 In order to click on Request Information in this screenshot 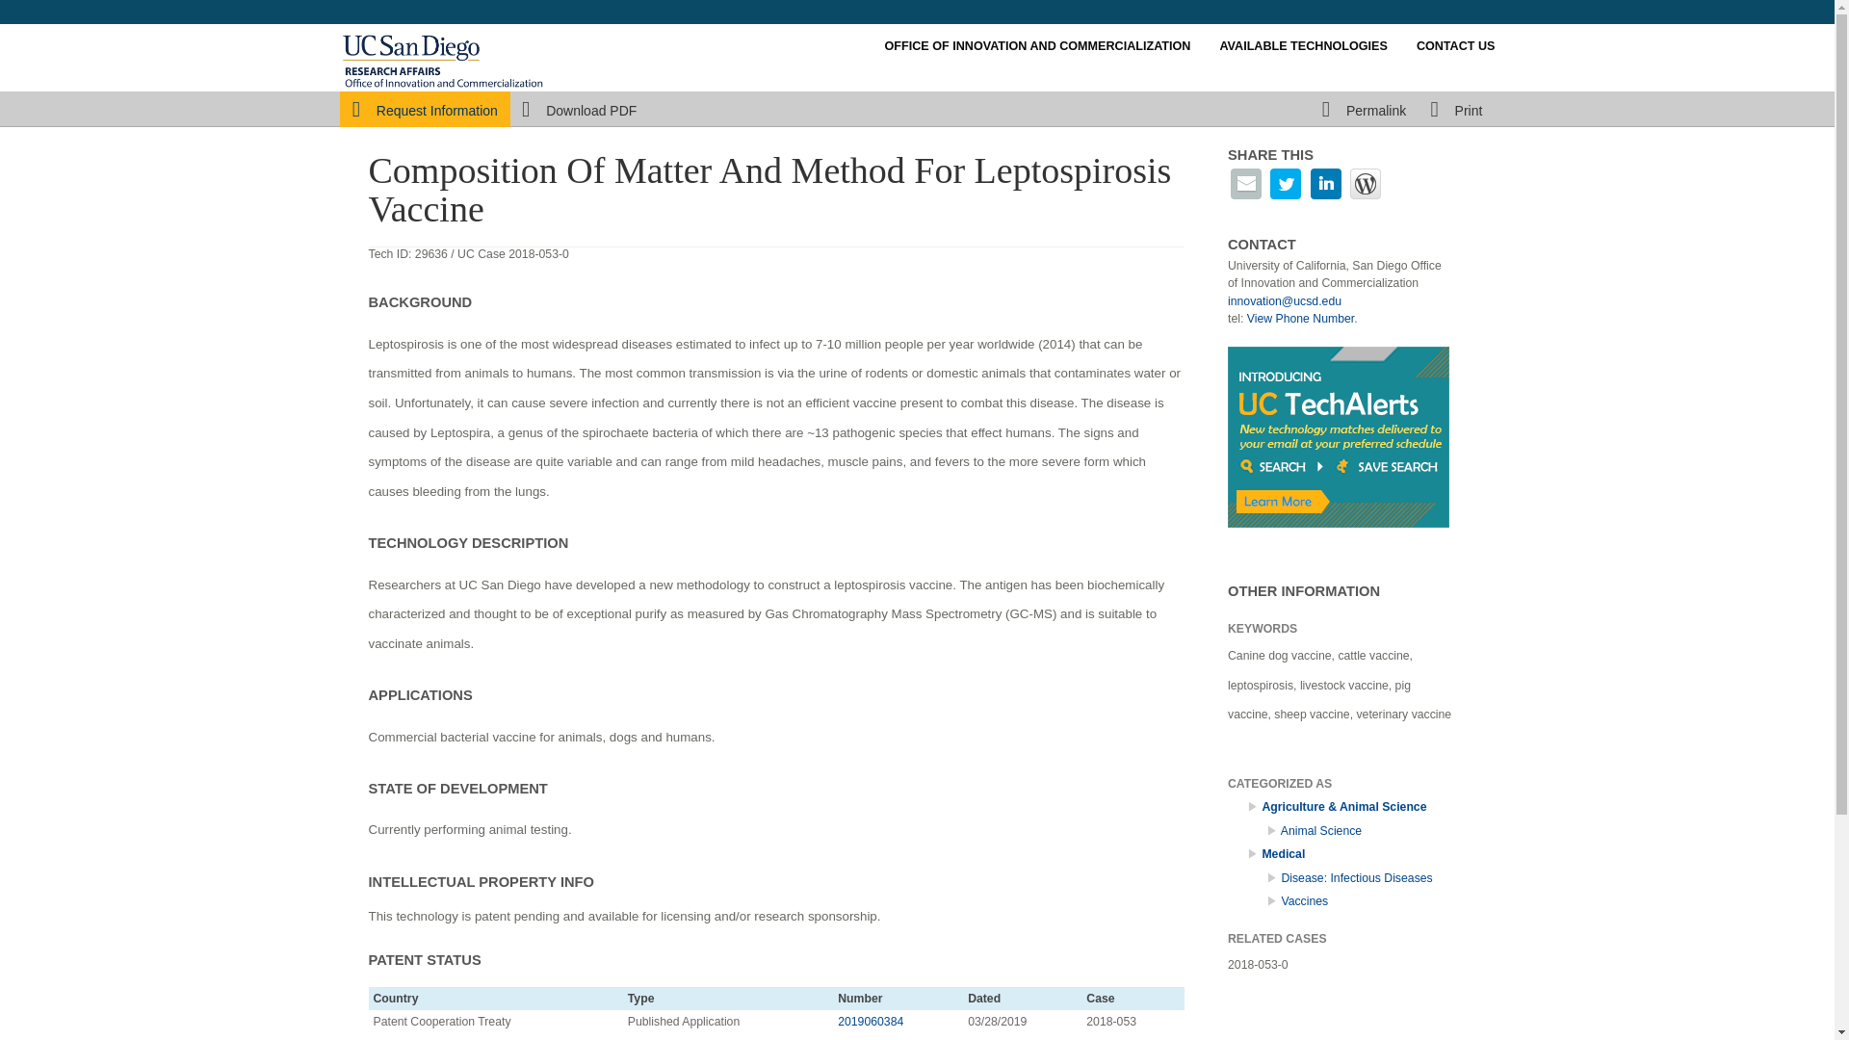, I will do `click(425, 111)`.